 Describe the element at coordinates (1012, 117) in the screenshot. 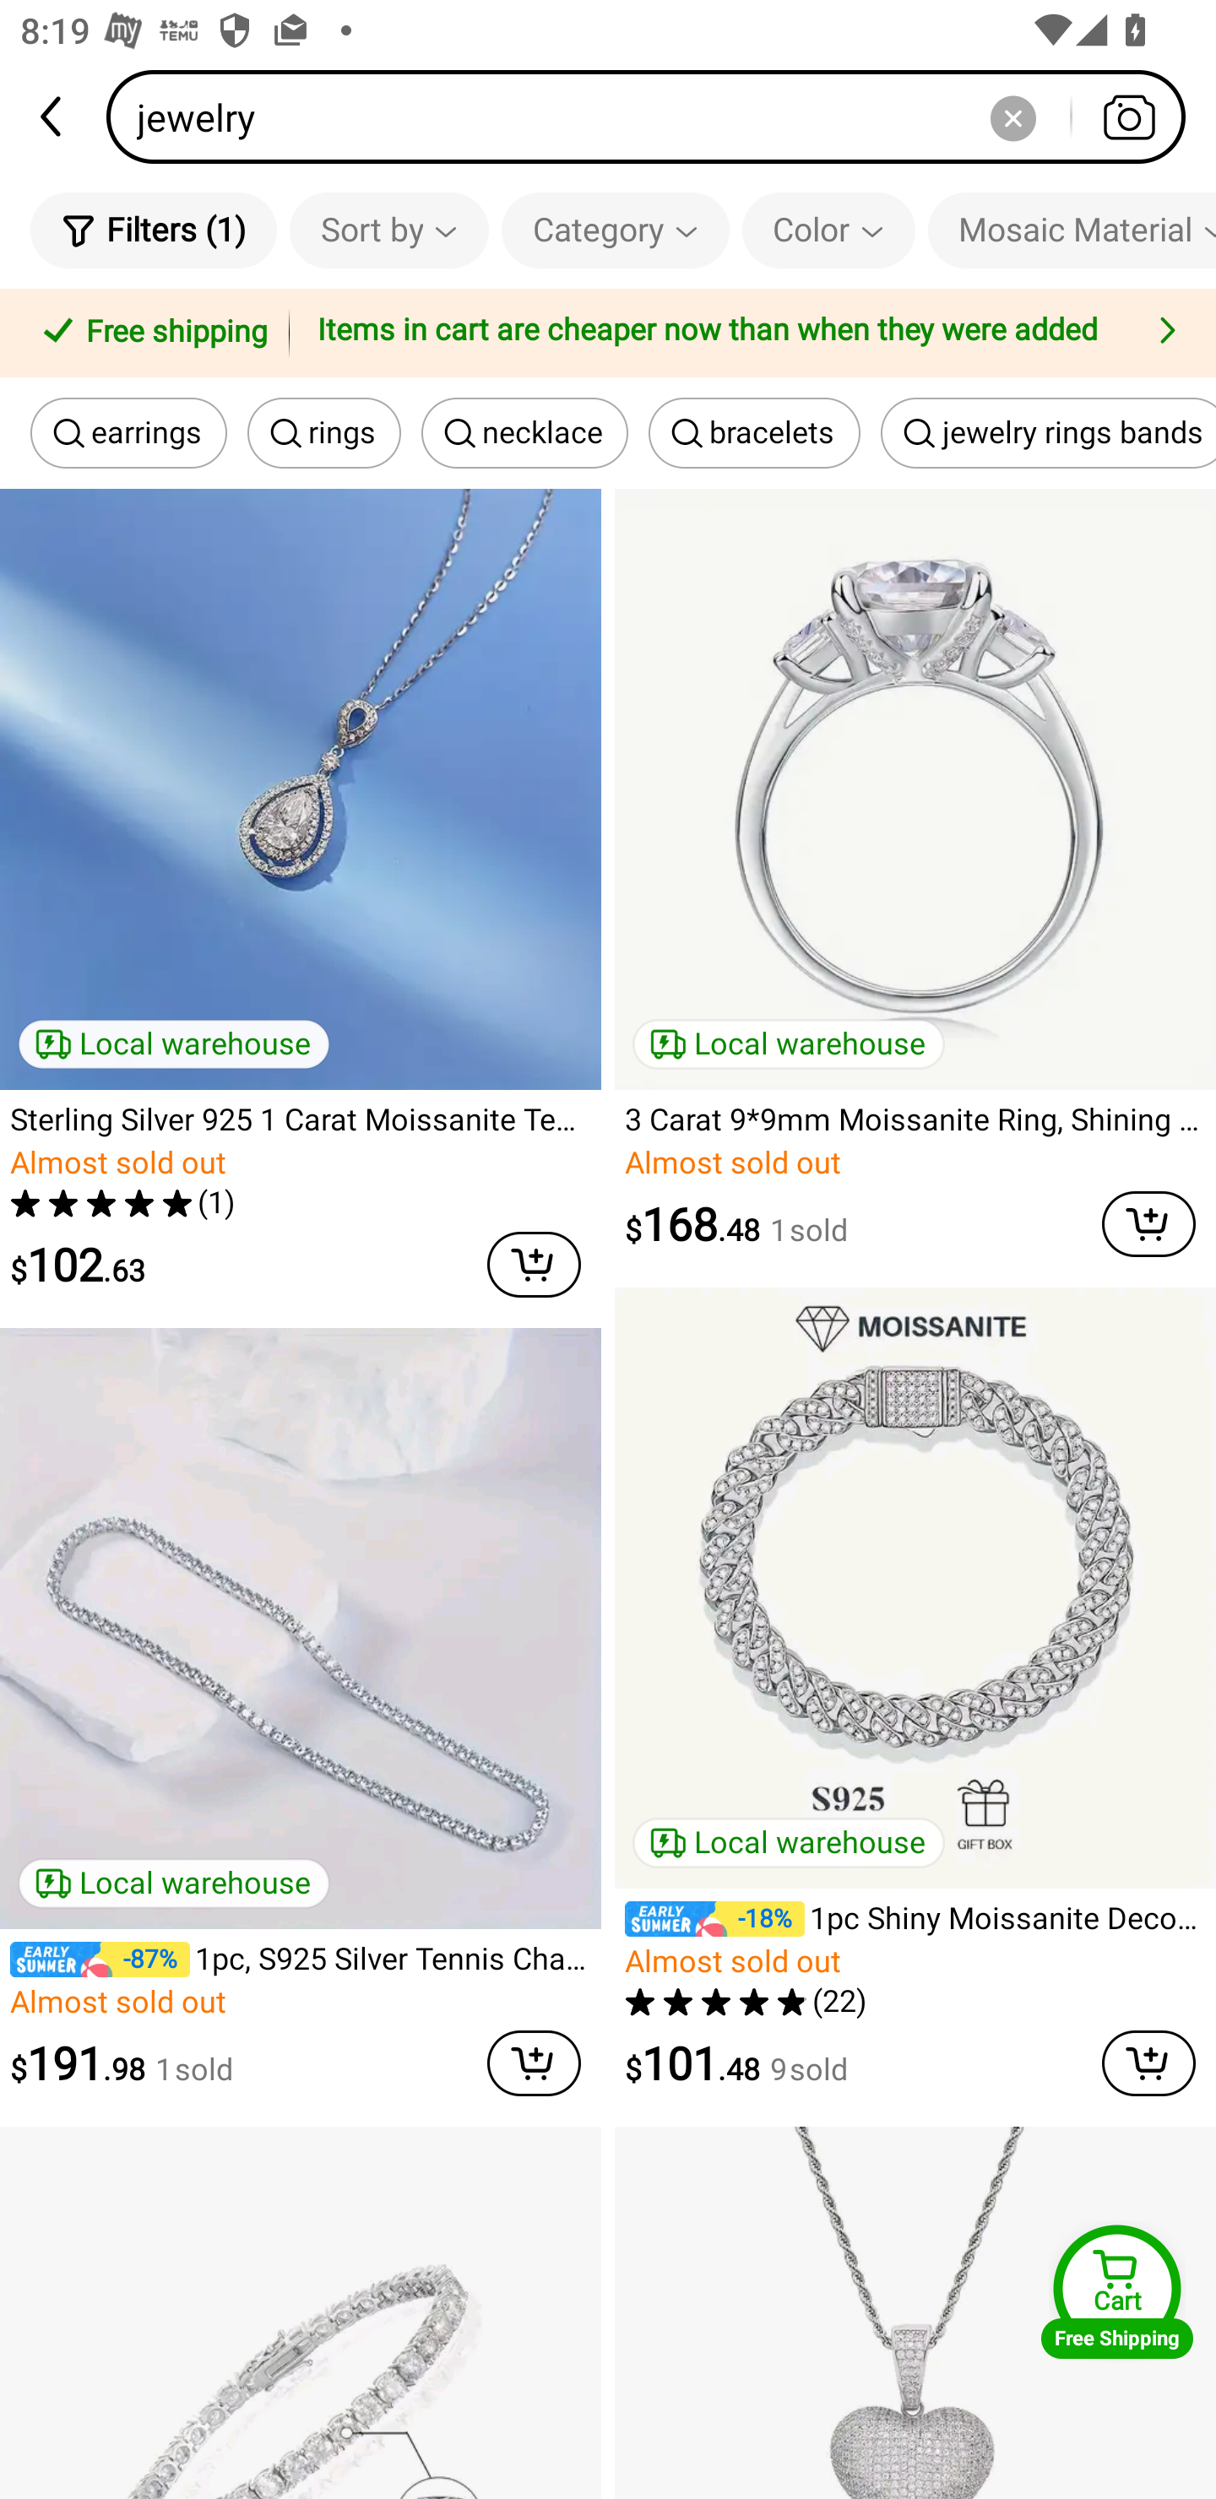

I see `Delete search history` at that location.